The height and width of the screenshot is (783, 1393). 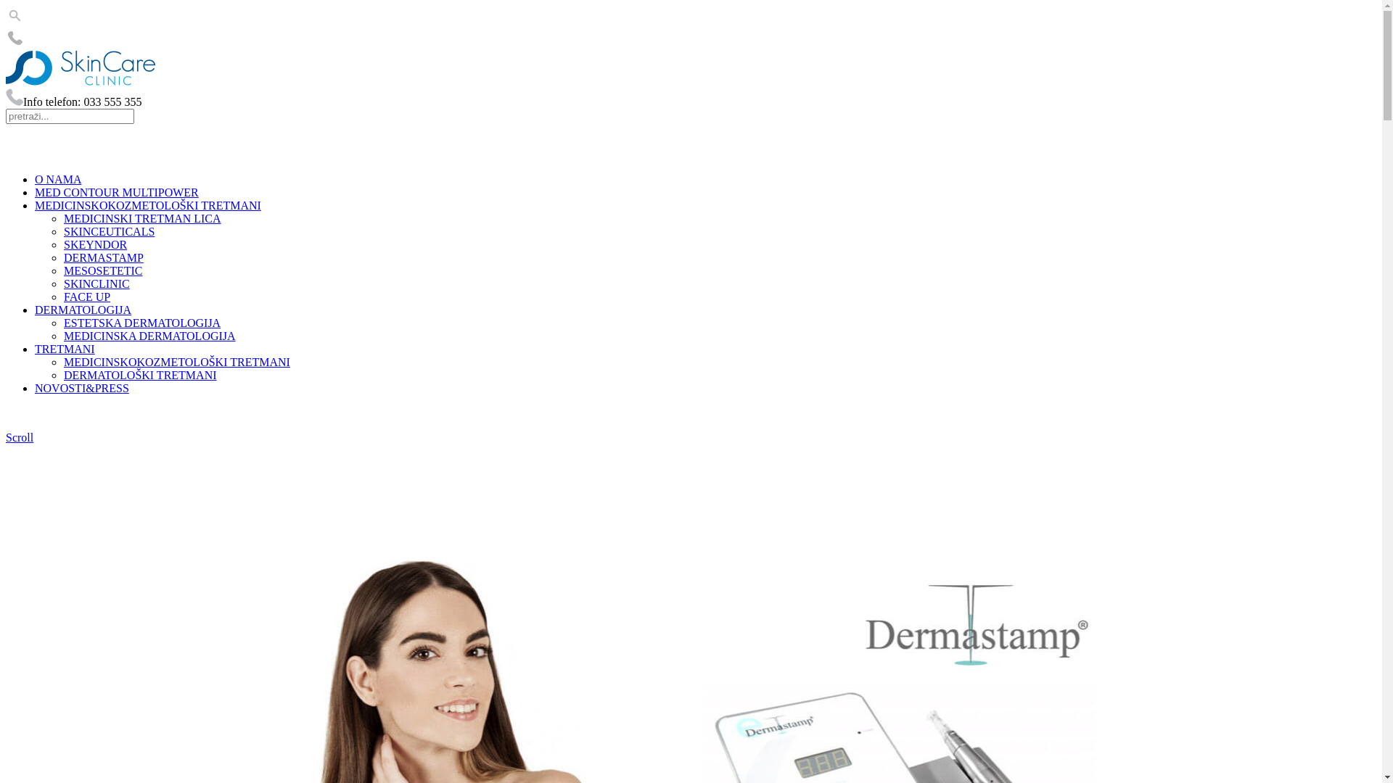 What do you see at coordinates (96, 245) in the screenshot?
I see `SKEYNDOR` at bounding box center [96, 245].